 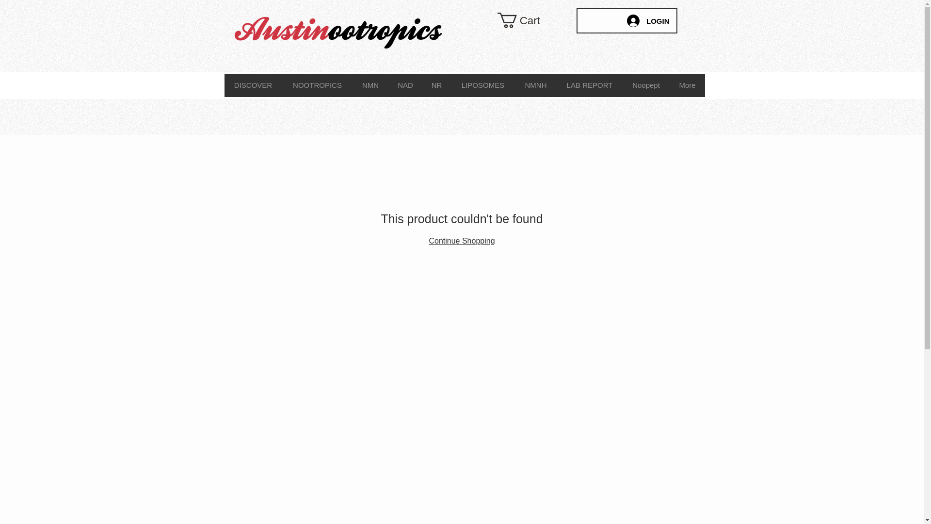 What do you see at coordinates (369, 85) in the screenshot?
I see `NMN` at bounding box center [369, 85].